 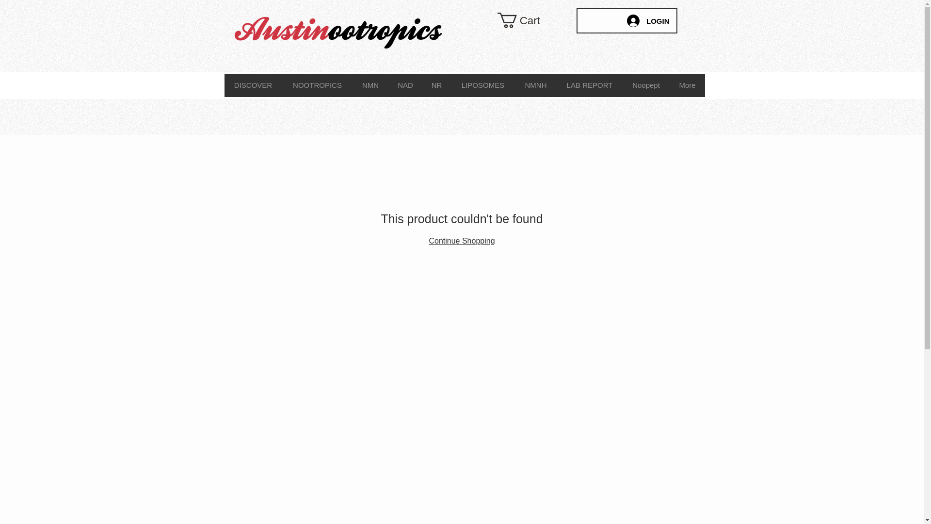 What do you see at coordinates (369, 85) in the screenshot?
I see `NMN` at bounding box center [369, 85].